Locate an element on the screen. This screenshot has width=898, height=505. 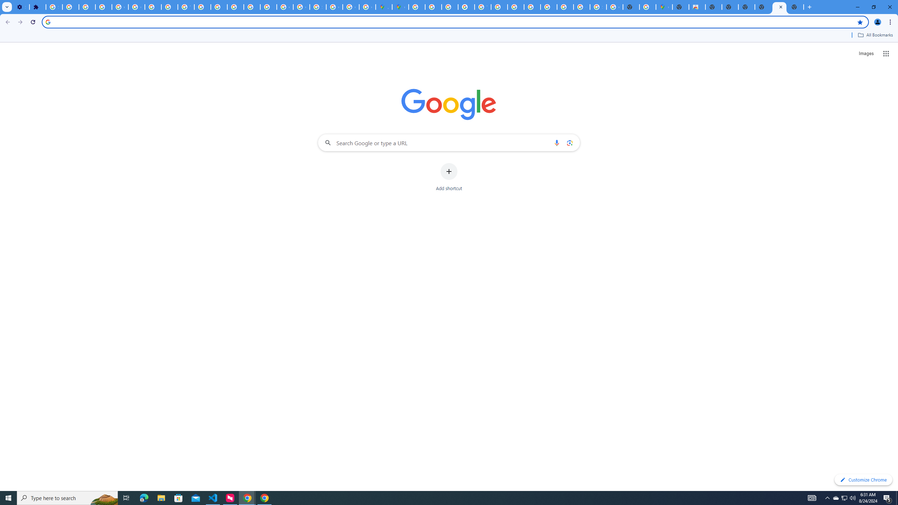
YouTube is located at coordinates (483, 7).